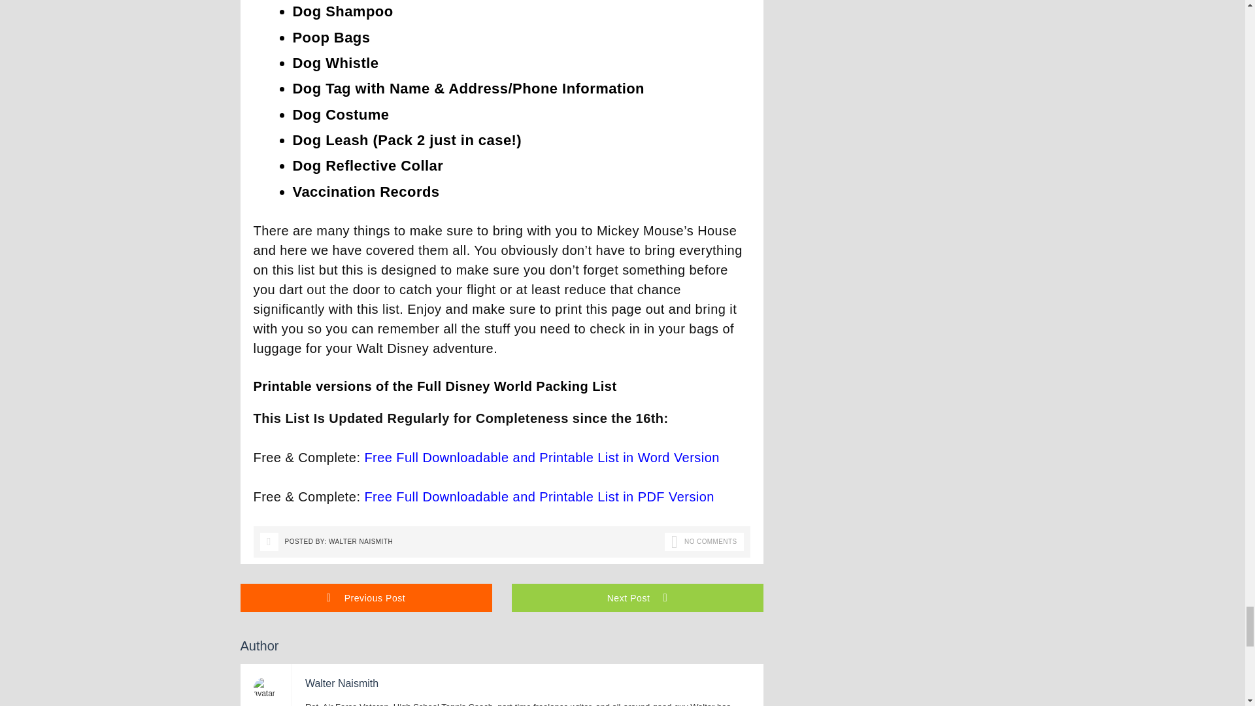 This screenshot has width=1255, height=706. What do you see at coordinates (539, 497) in the screenshot?
I see `Free Full Downloadable and Printable List in PDF Version` at bounding box center [539, 497].